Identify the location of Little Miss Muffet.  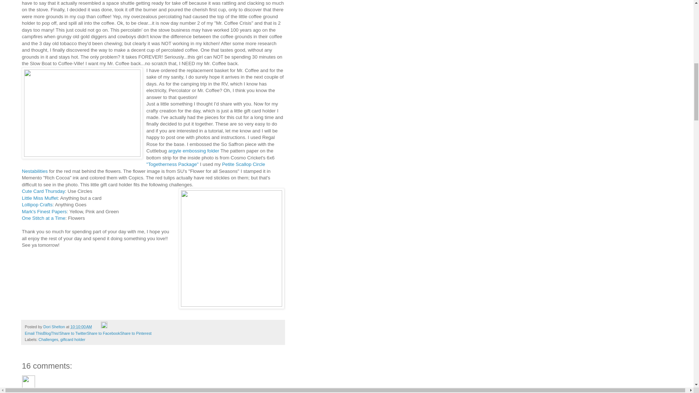
(40, 198).